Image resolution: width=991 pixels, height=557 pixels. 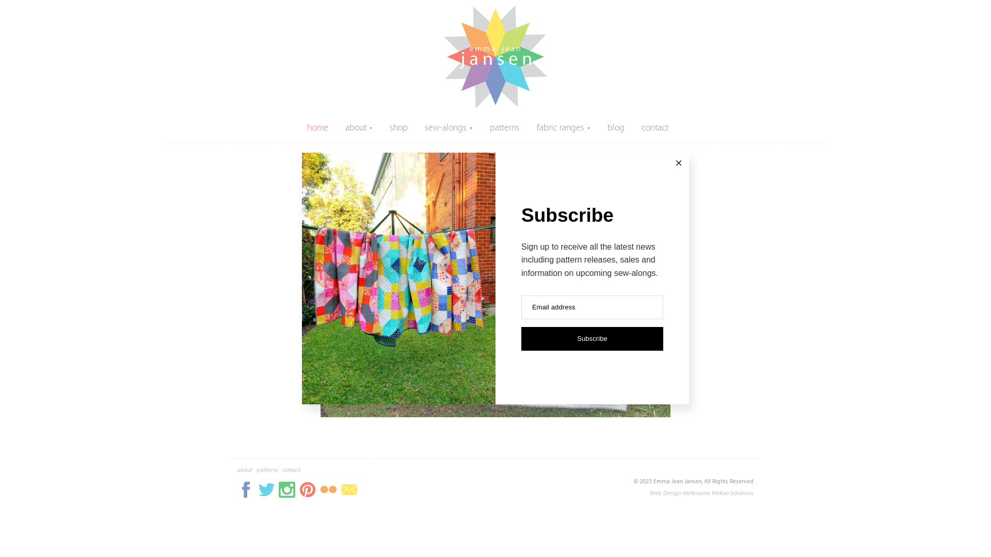 I want to click on home, so click(x=318, y=128).